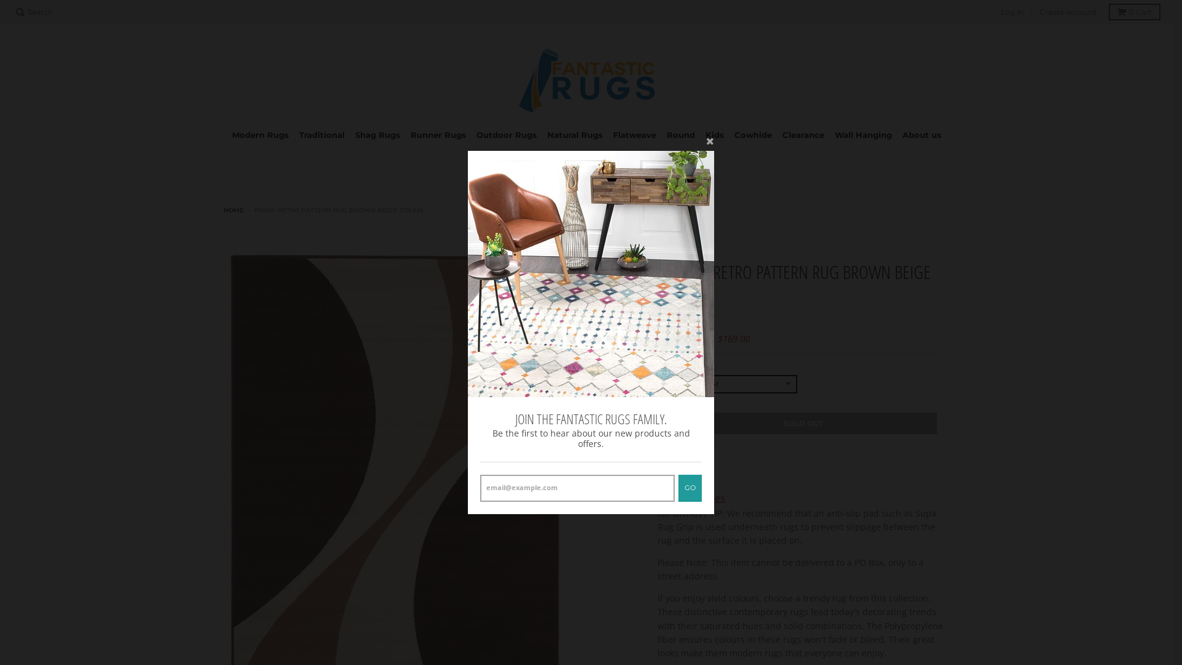  I want to click on Flatweave, so click(634, 135).